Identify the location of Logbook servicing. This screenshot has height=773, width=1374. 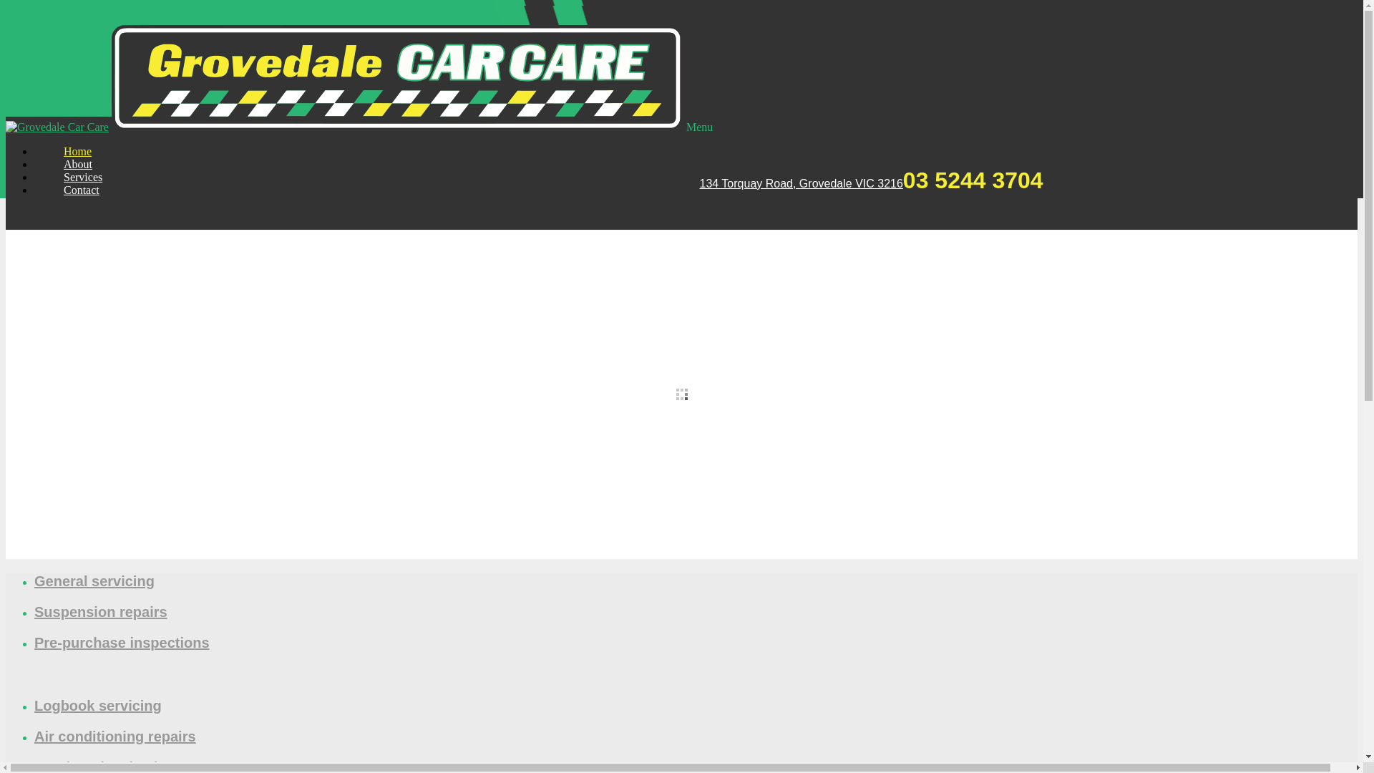
(98, 706).